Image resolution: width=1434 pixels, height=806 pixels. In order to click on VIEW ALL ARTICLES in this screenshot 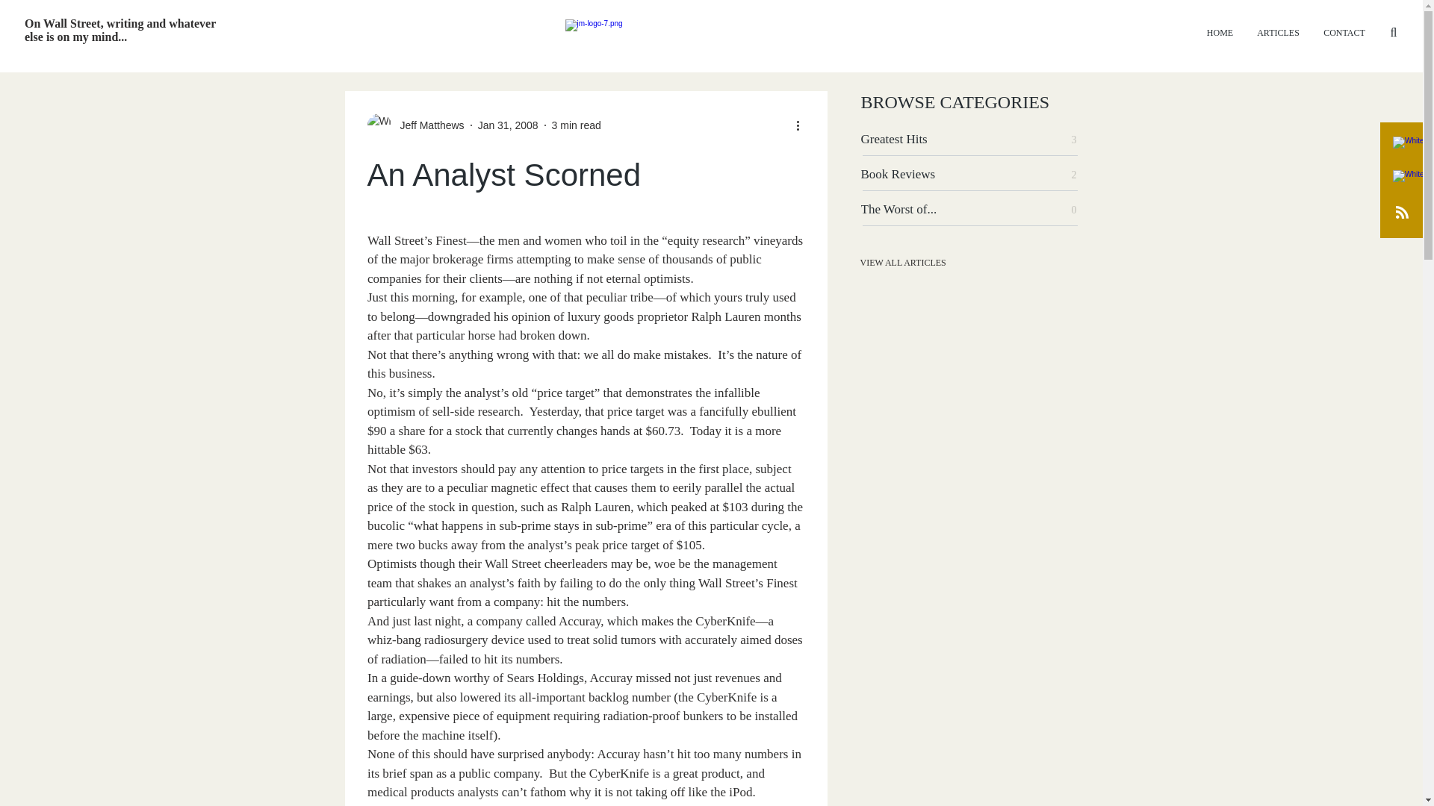, I will do `click(913, 262)`.